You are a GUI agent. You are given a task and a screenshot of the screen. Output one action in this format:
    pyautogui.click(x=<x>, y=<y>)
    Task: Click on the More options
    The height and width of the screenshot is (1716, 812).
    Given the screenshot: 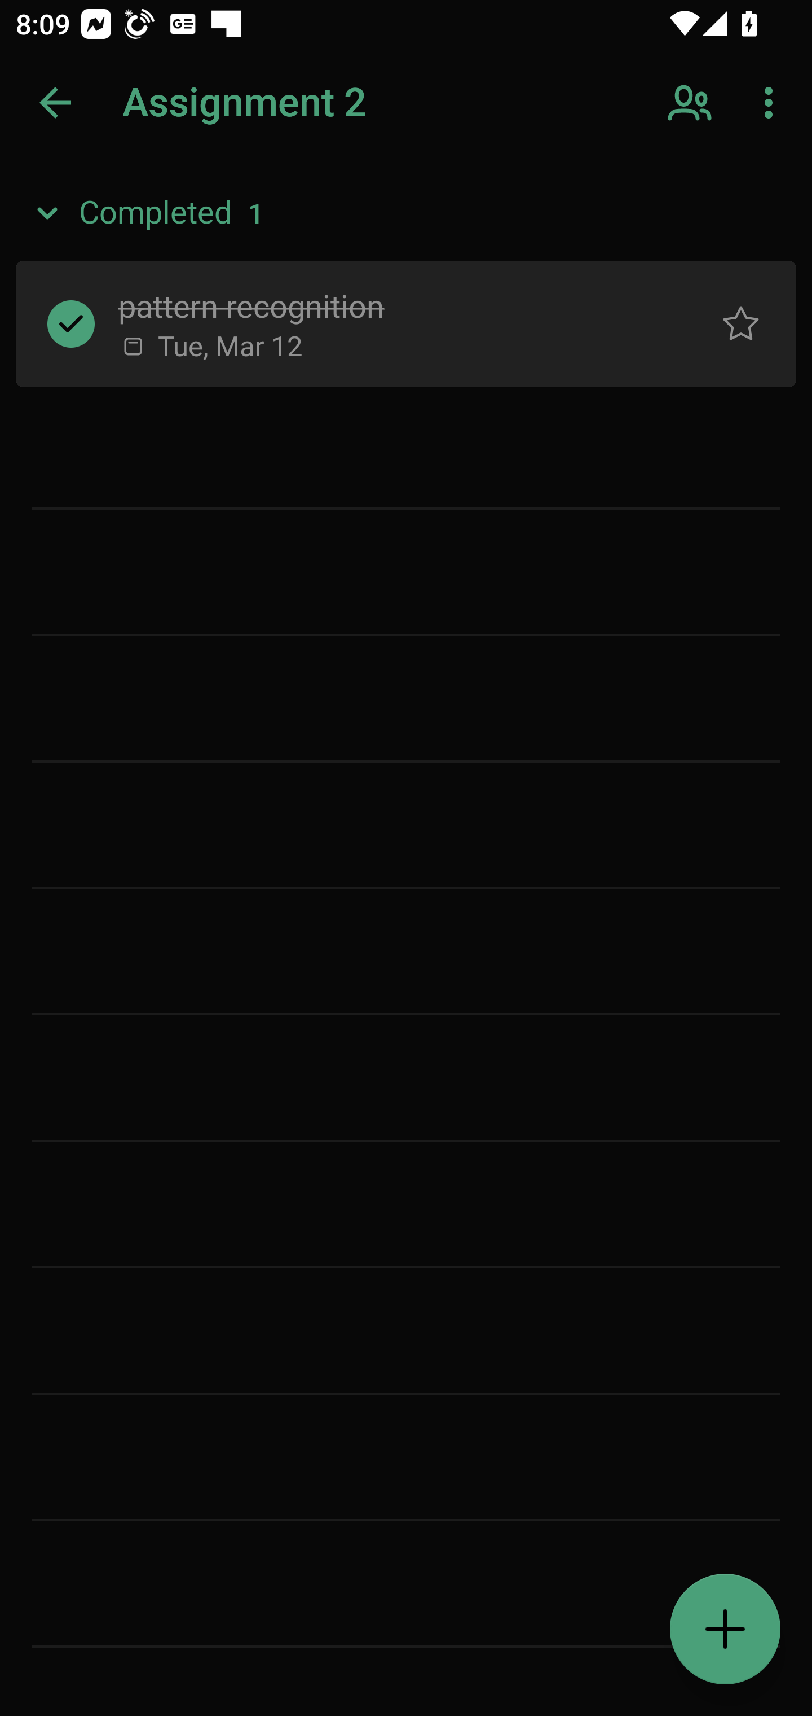 What is the action you would take?
    pyautogui.click(x=773, y=103)
    